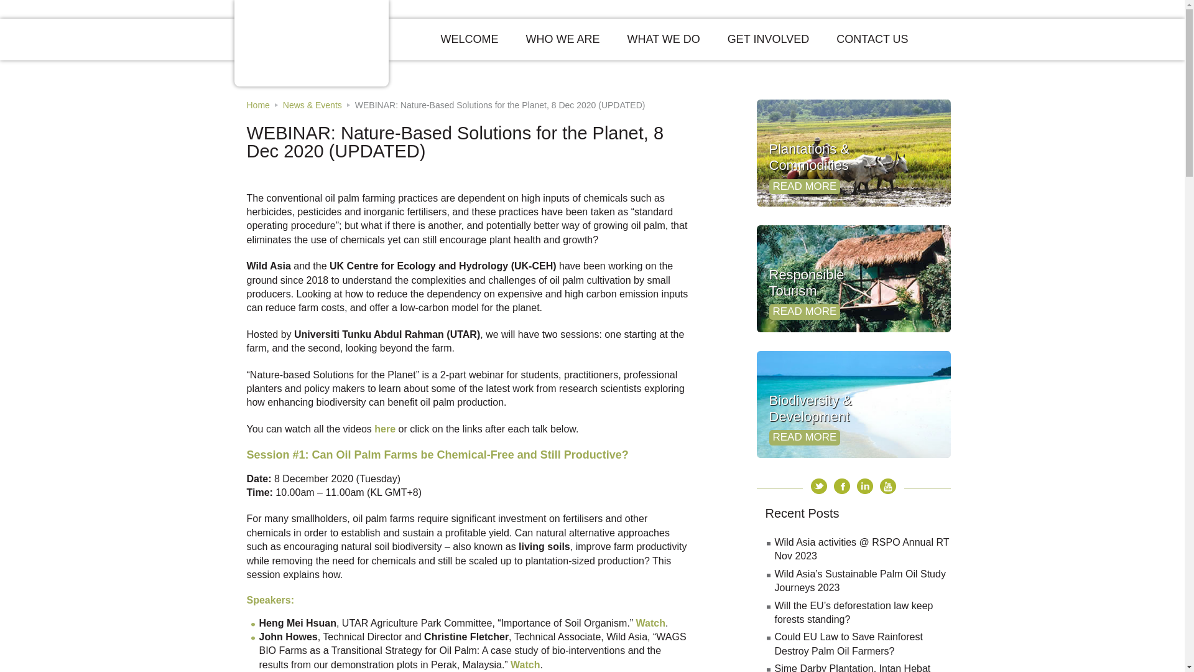 The height and width of the screenshot is (672, 1194). I want to click on CONTACT US, so click(872, 40).